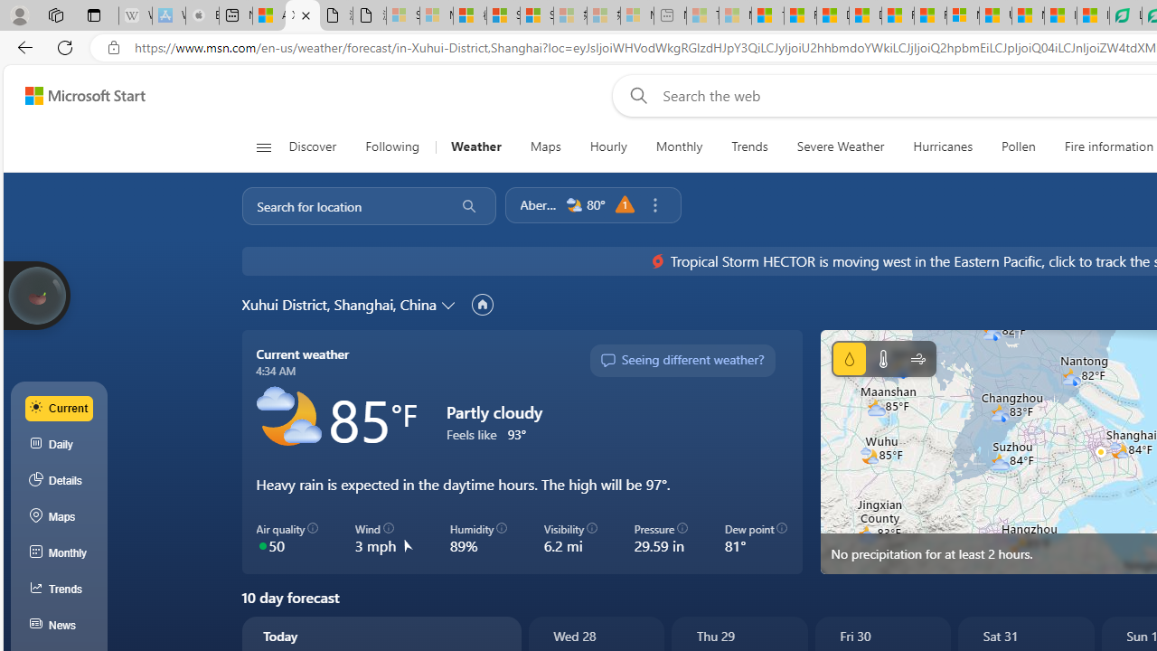 This screenshot has height=651, width=1157. What do you see at coordinates (995, 16) in the screenshot?
I see `US Heat Deaths Soared To Record High Last Year` at bounding box center [995, 16].